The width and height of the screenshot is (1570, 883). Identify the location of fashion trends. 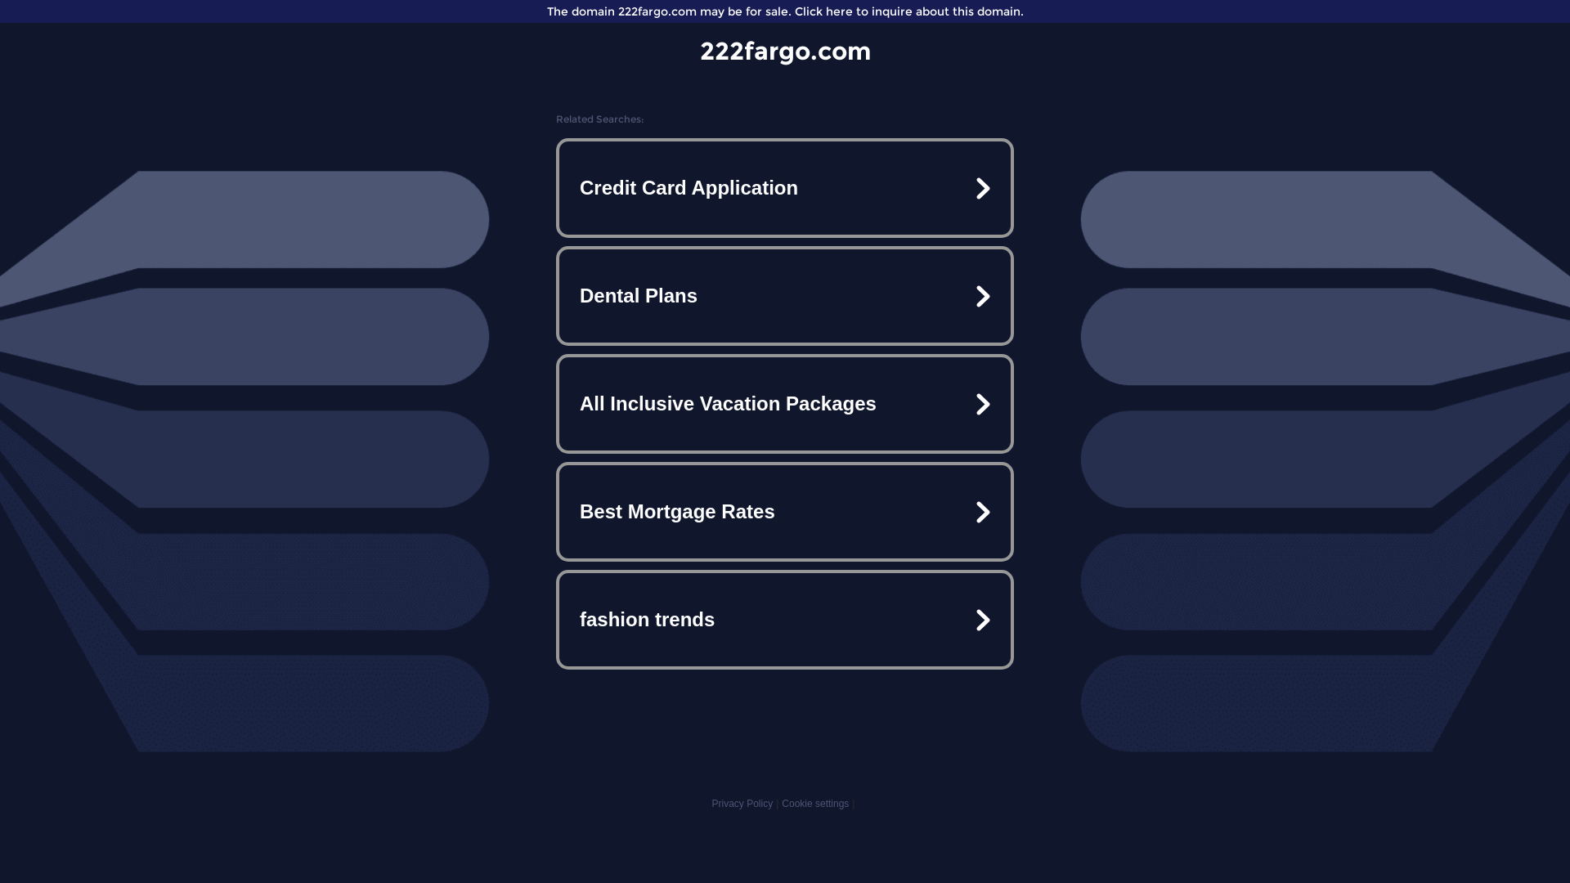
(785, 620).